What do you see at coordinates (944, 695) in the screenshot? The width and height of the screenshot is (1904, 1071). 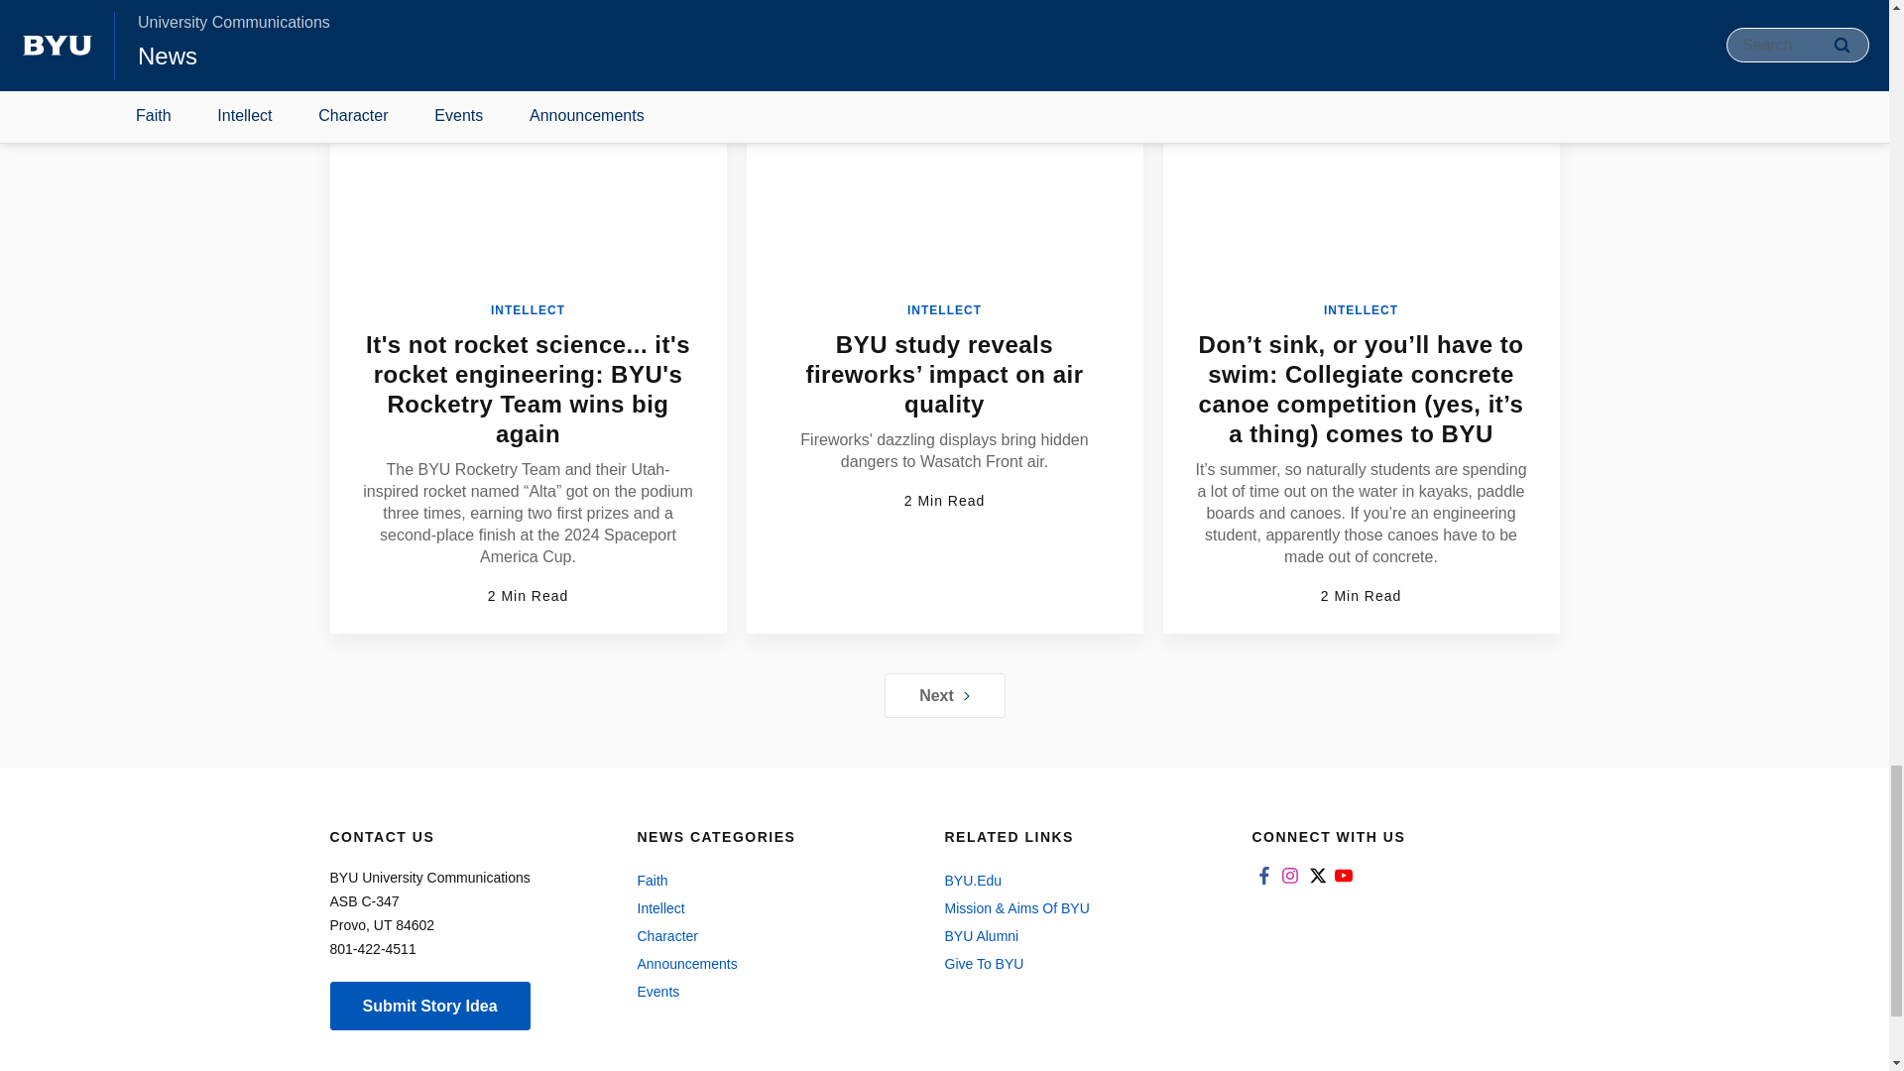 I see `Next` at bounding box center [944, 695].